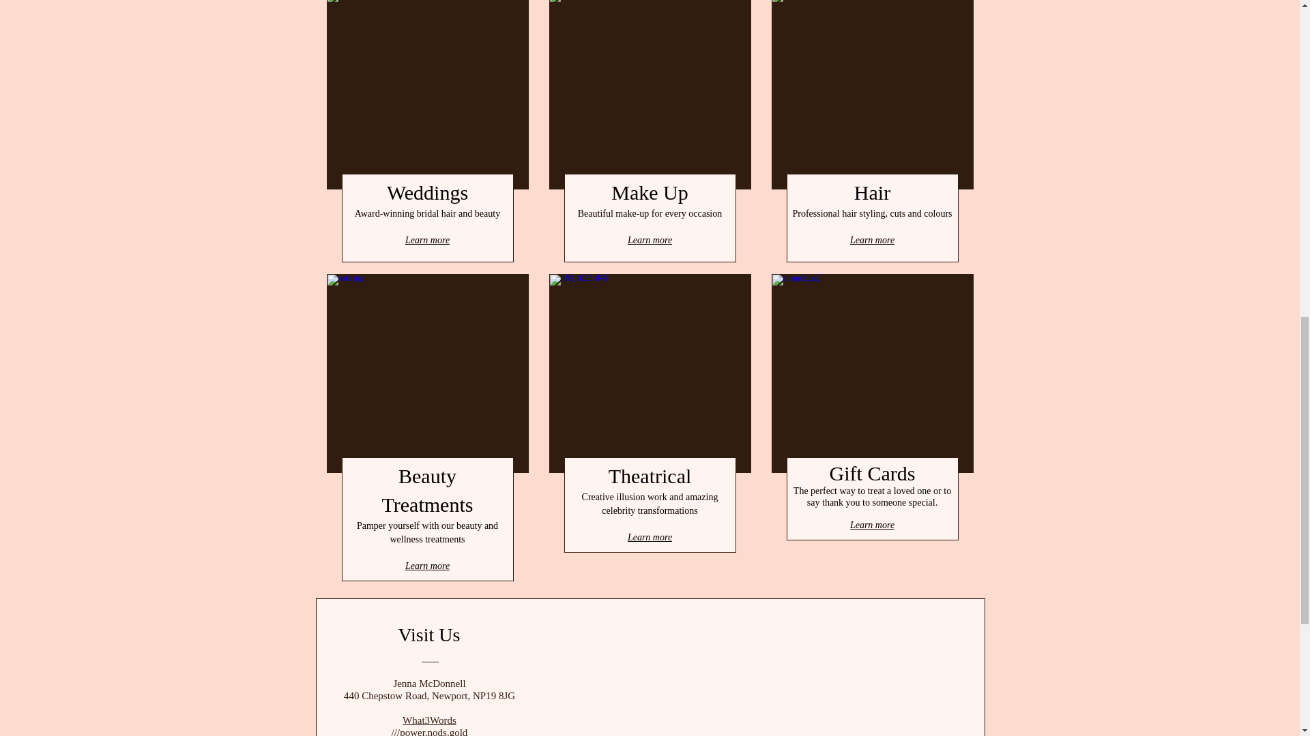  What do you see at coordinates (650, 536) in the screenshot?
I see `Learn more` at bounding box center [650, 536].